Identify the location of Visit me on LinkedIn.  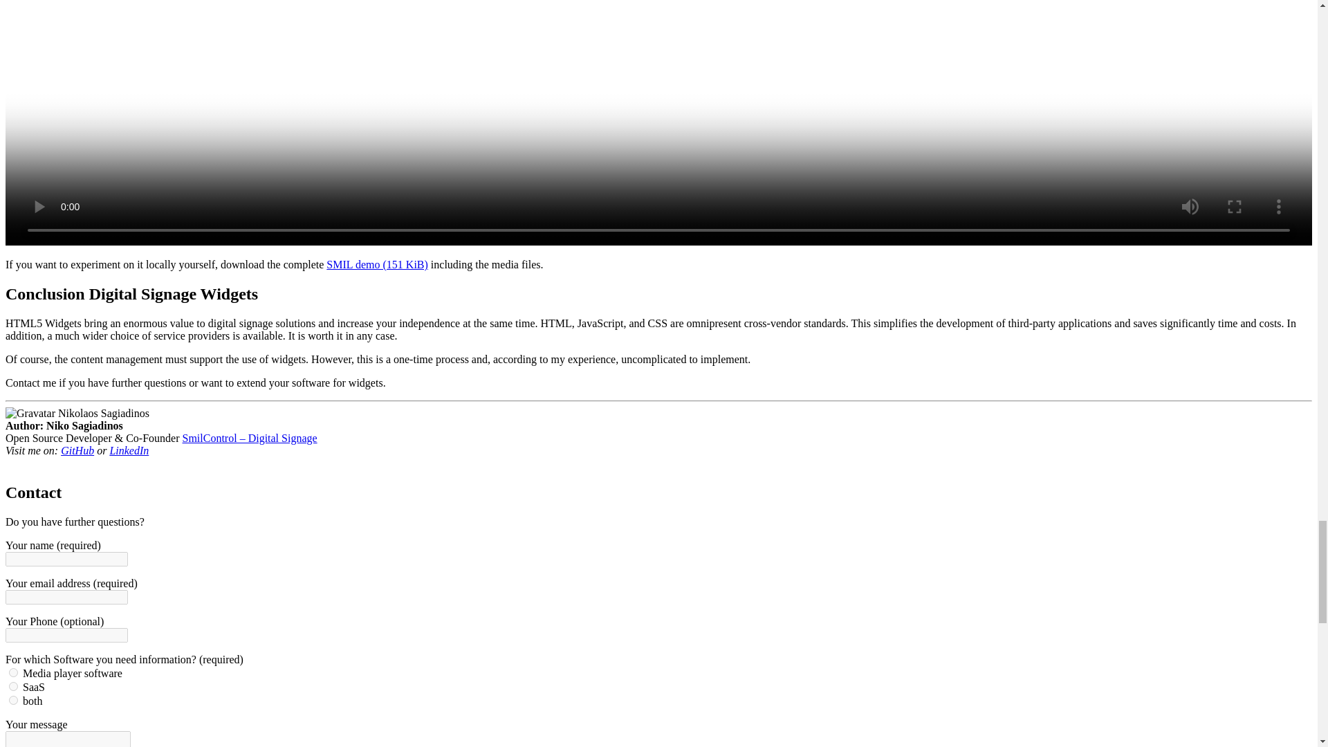
(129, 450).